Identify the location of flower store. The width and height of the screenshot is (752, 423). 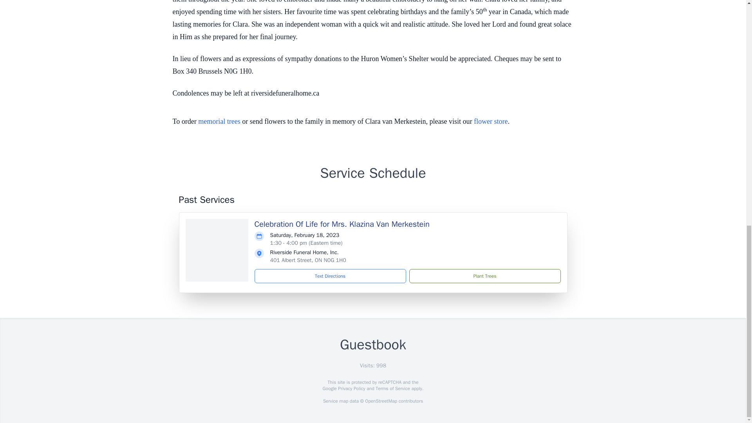
(490, 121).